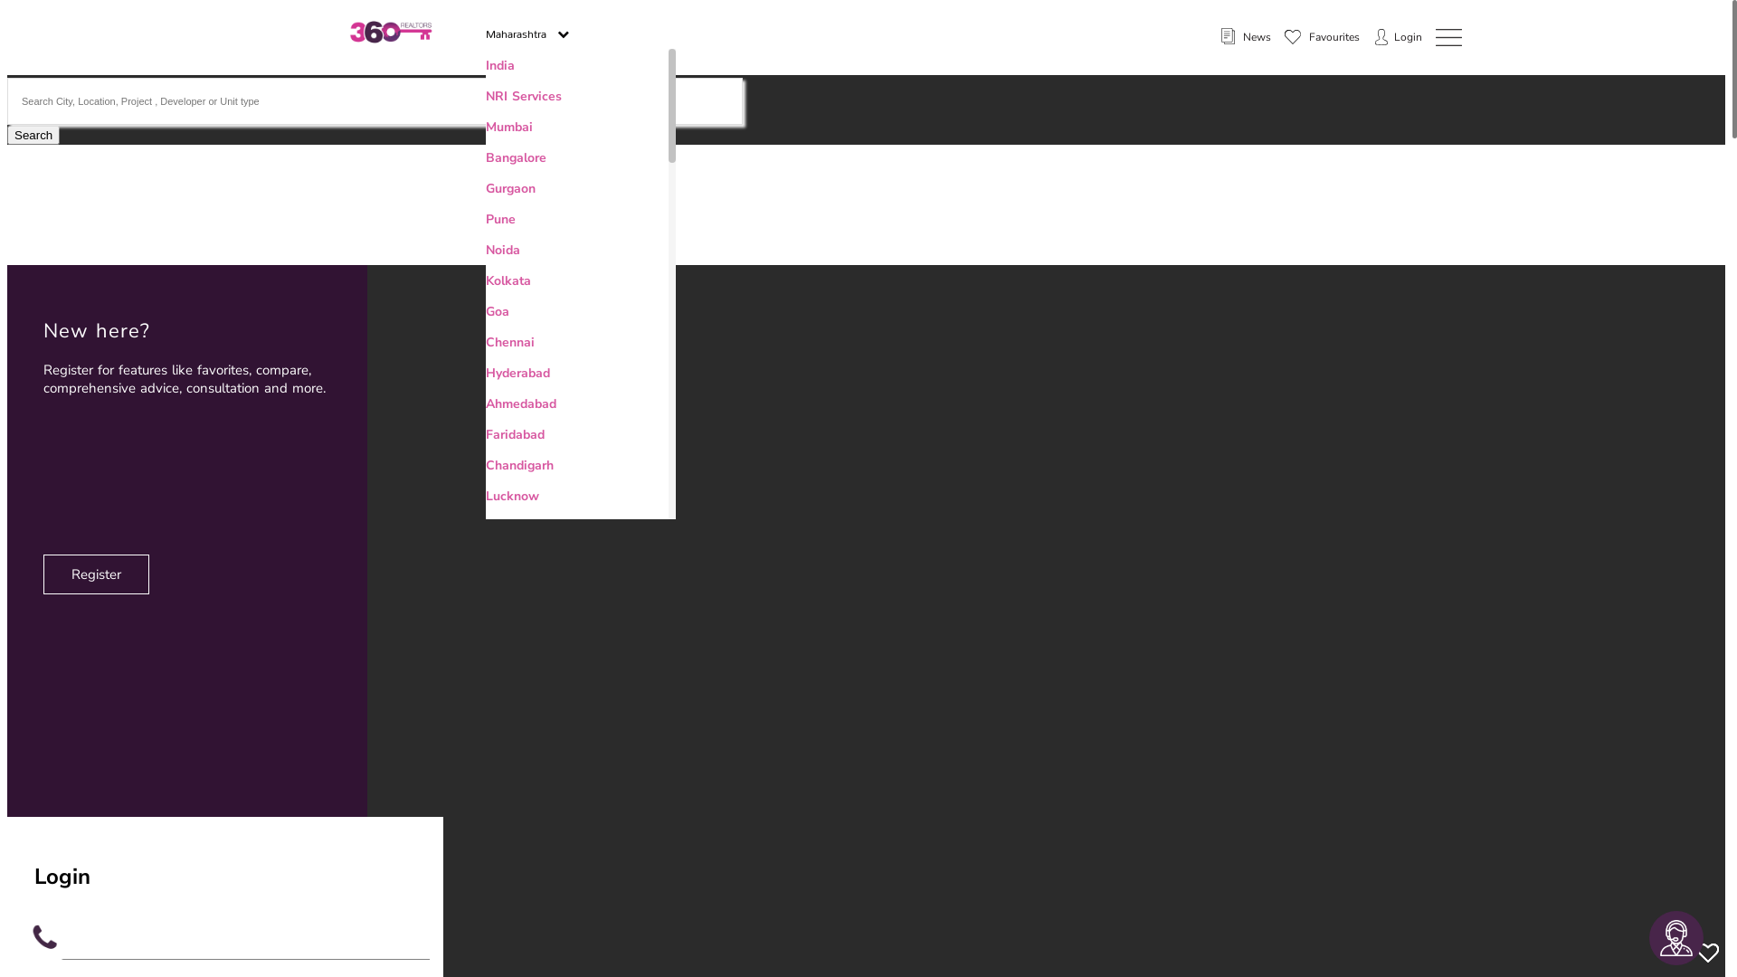  I want to click on favourite, so click(1293, 37).